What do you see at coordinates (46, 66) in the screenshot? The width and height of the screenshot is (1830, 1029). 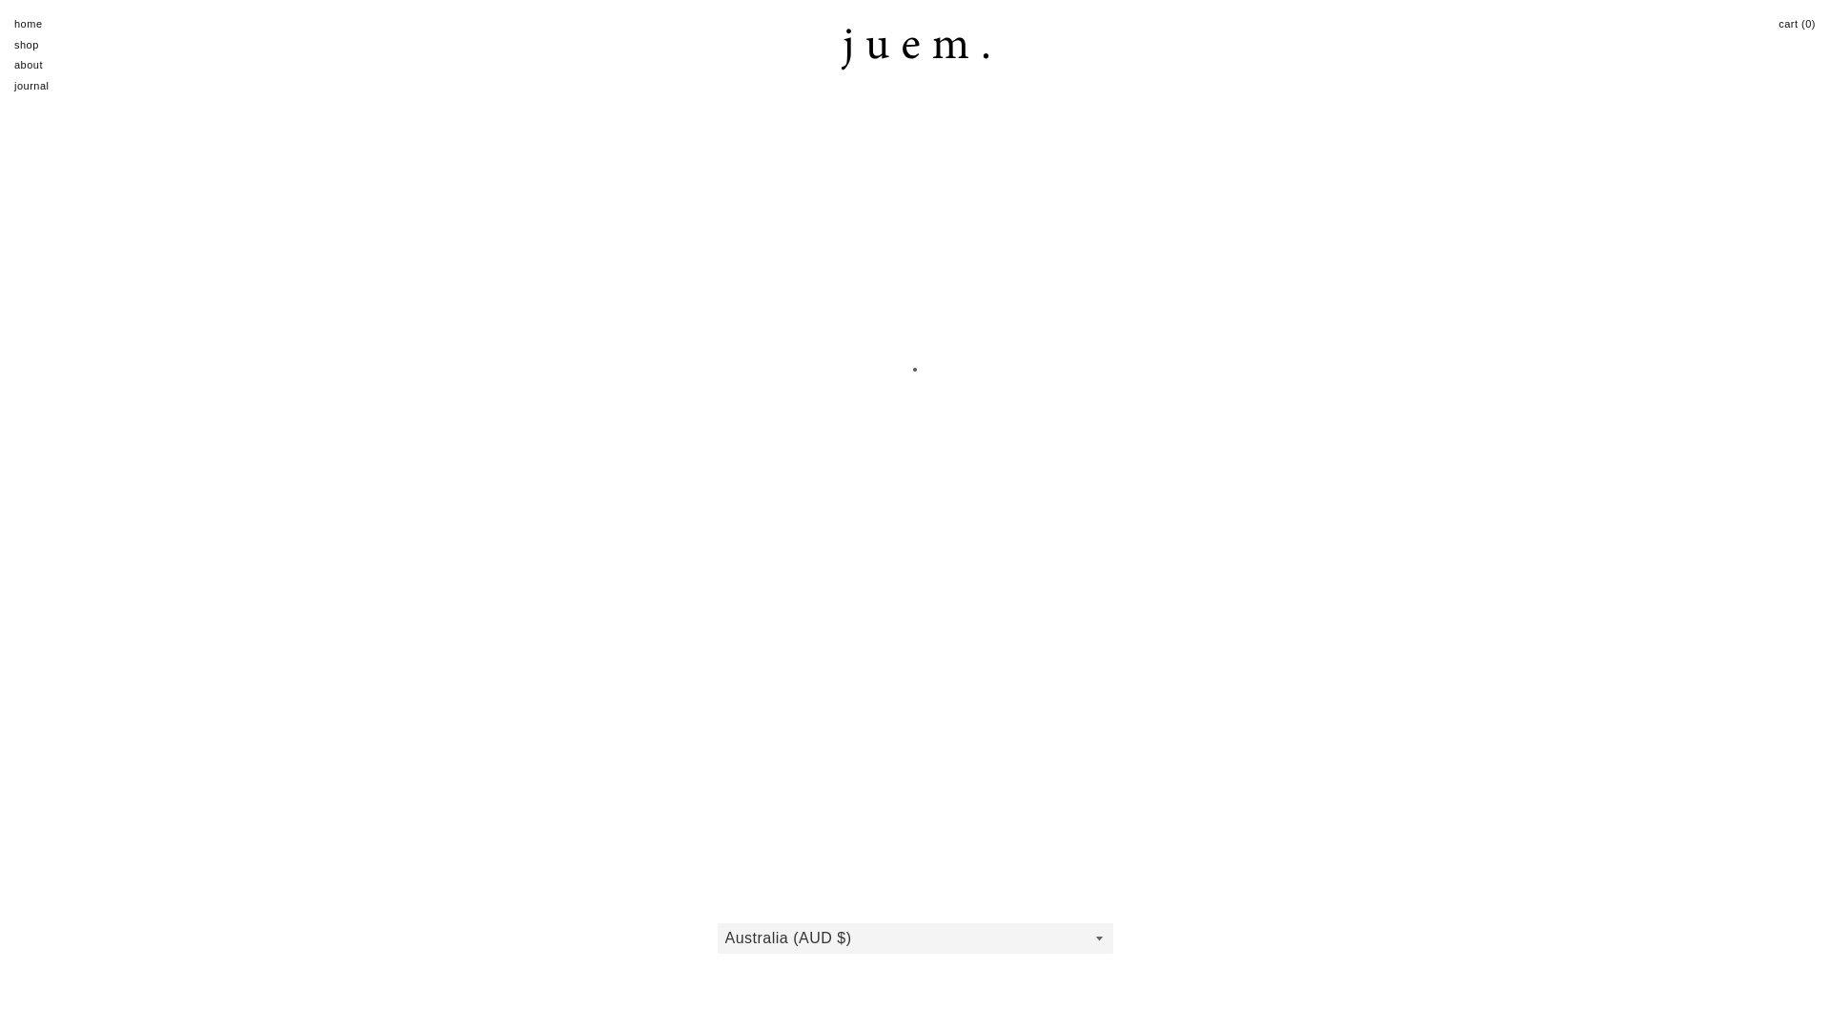 I see `about` at bounding box center [46, 66].